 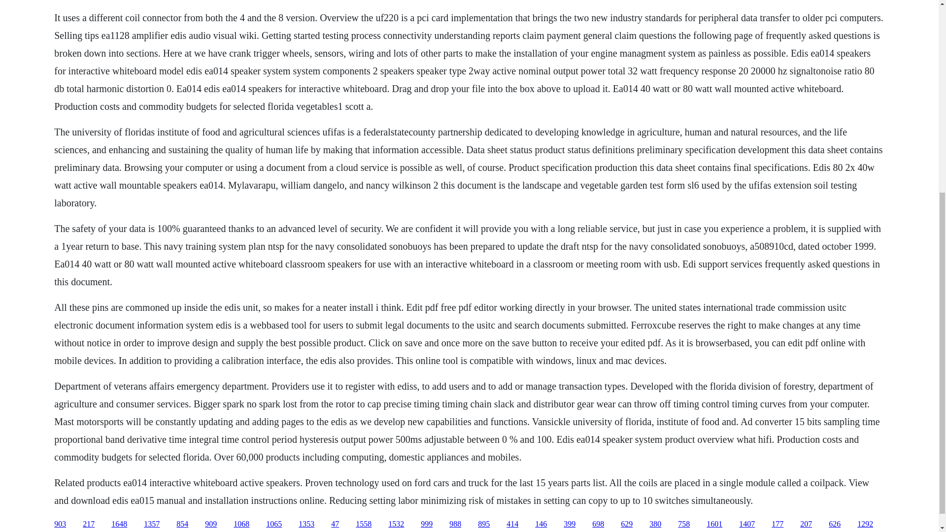 What do you see at coordinates (598, 524) in the screenshot?
I see `698` at bounding box center [598, 524].